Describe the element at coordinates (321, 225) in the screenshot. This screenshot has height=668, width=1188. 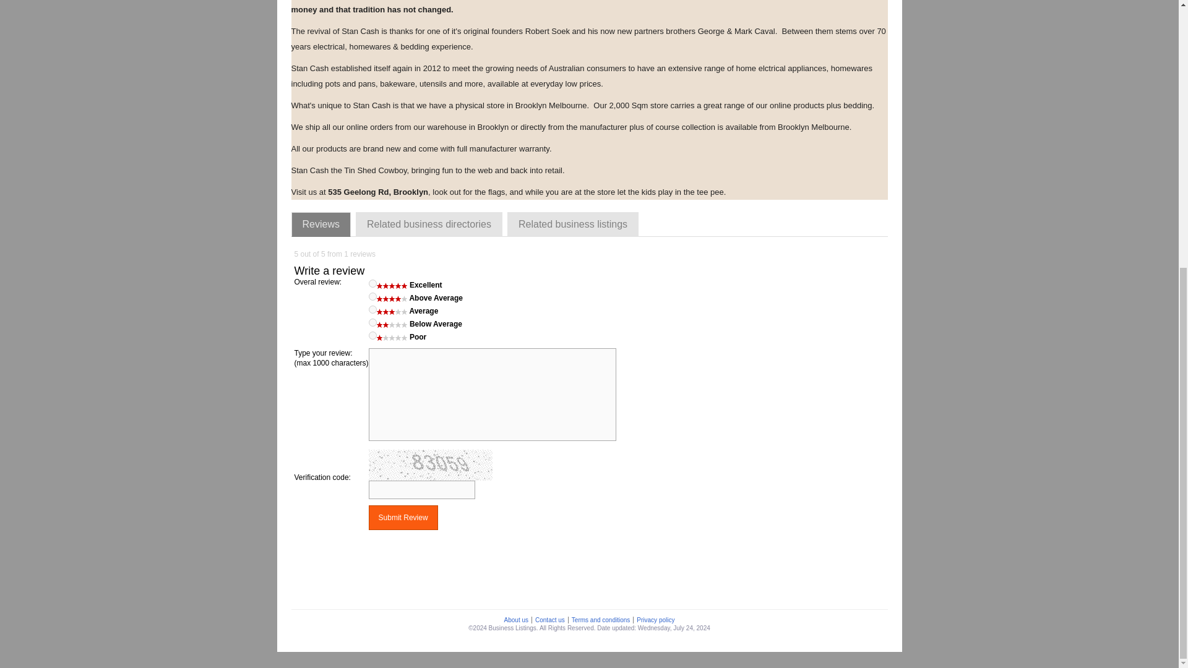
I see `Reviews` at that location.